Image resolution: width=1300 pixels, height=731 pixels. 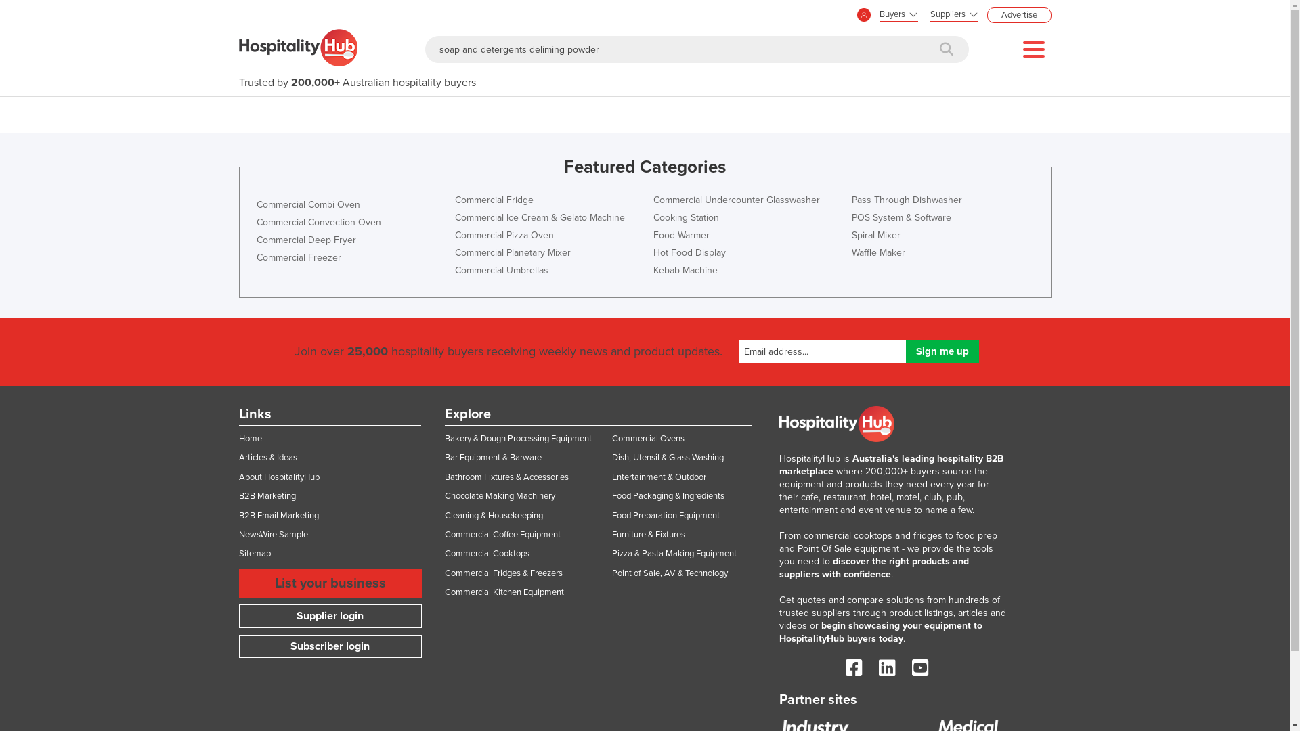 I want to click on Home, so click(x=250, y=439).